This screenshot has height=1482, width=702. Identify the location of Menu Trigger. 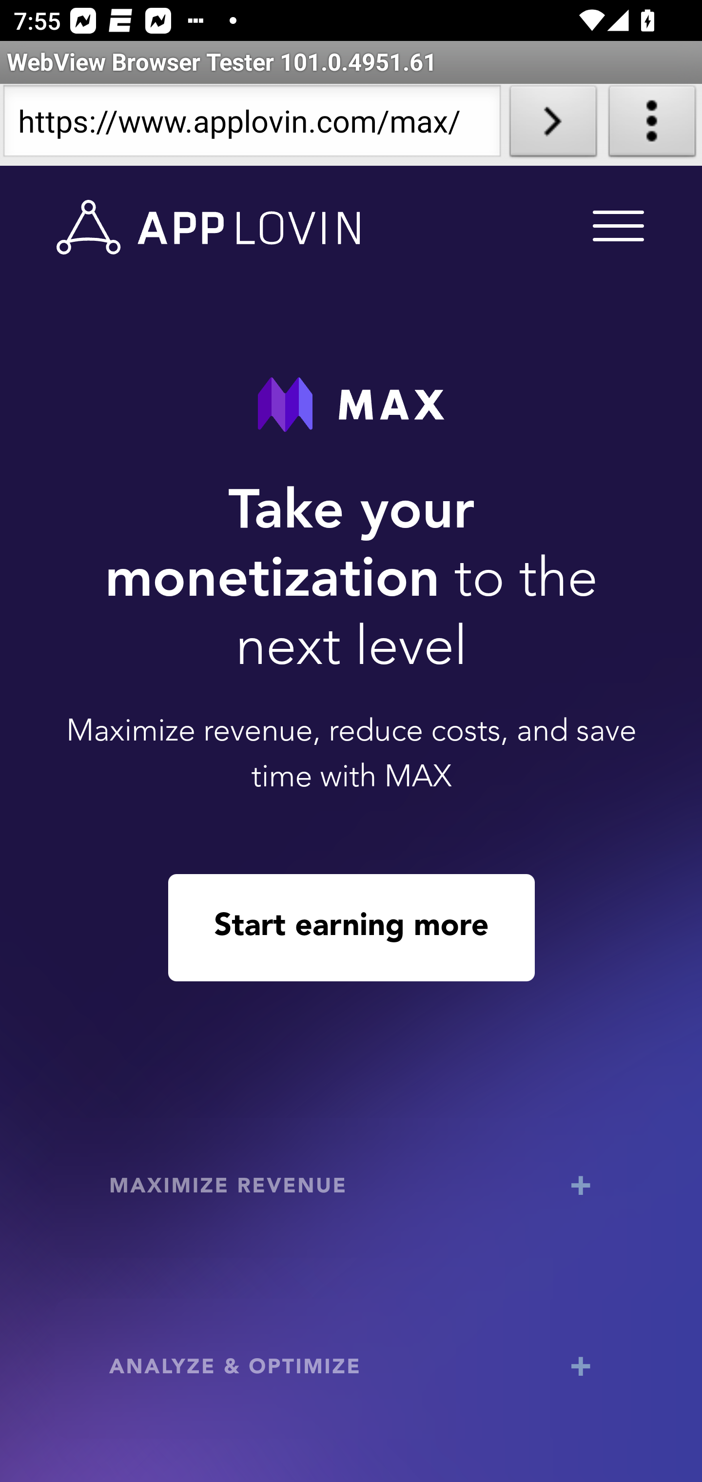
(615, 225).